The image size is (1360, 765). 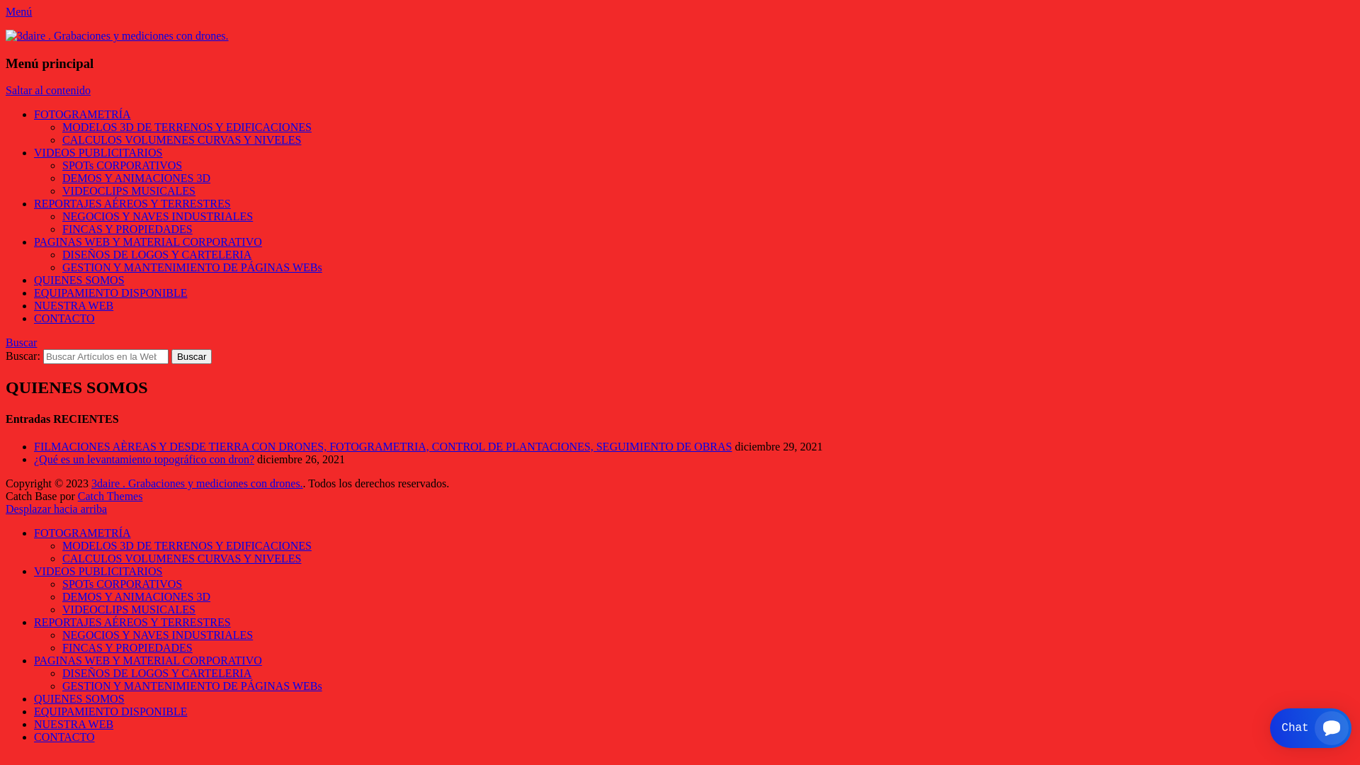 What do you see at coordinates (112, 36) in the screenshot?
I see `3daire . Grabaciones y mediciones con drones.` at bounding box center [112, 36].